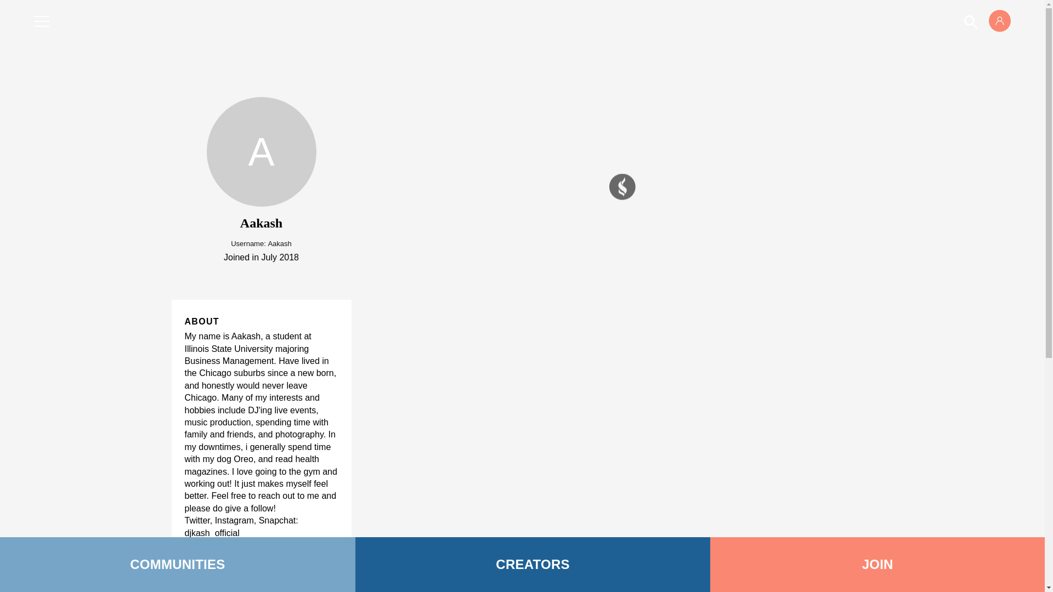  What do you see at coordinates (533, 565) in the screenshot?
I see `CREATORS` at bounding box center [533, 565].